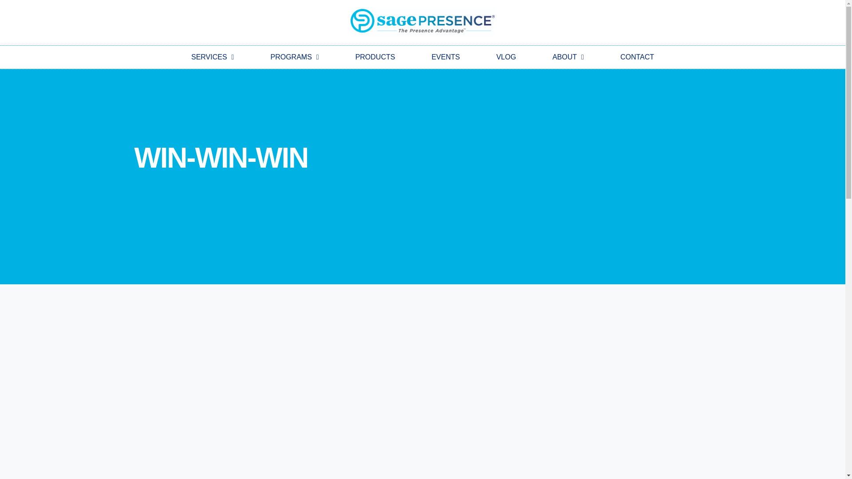  What do you see at coordinates (294, 57) in the screenshot?
I see `PROGRAMS` at bounding box center [294, 57].